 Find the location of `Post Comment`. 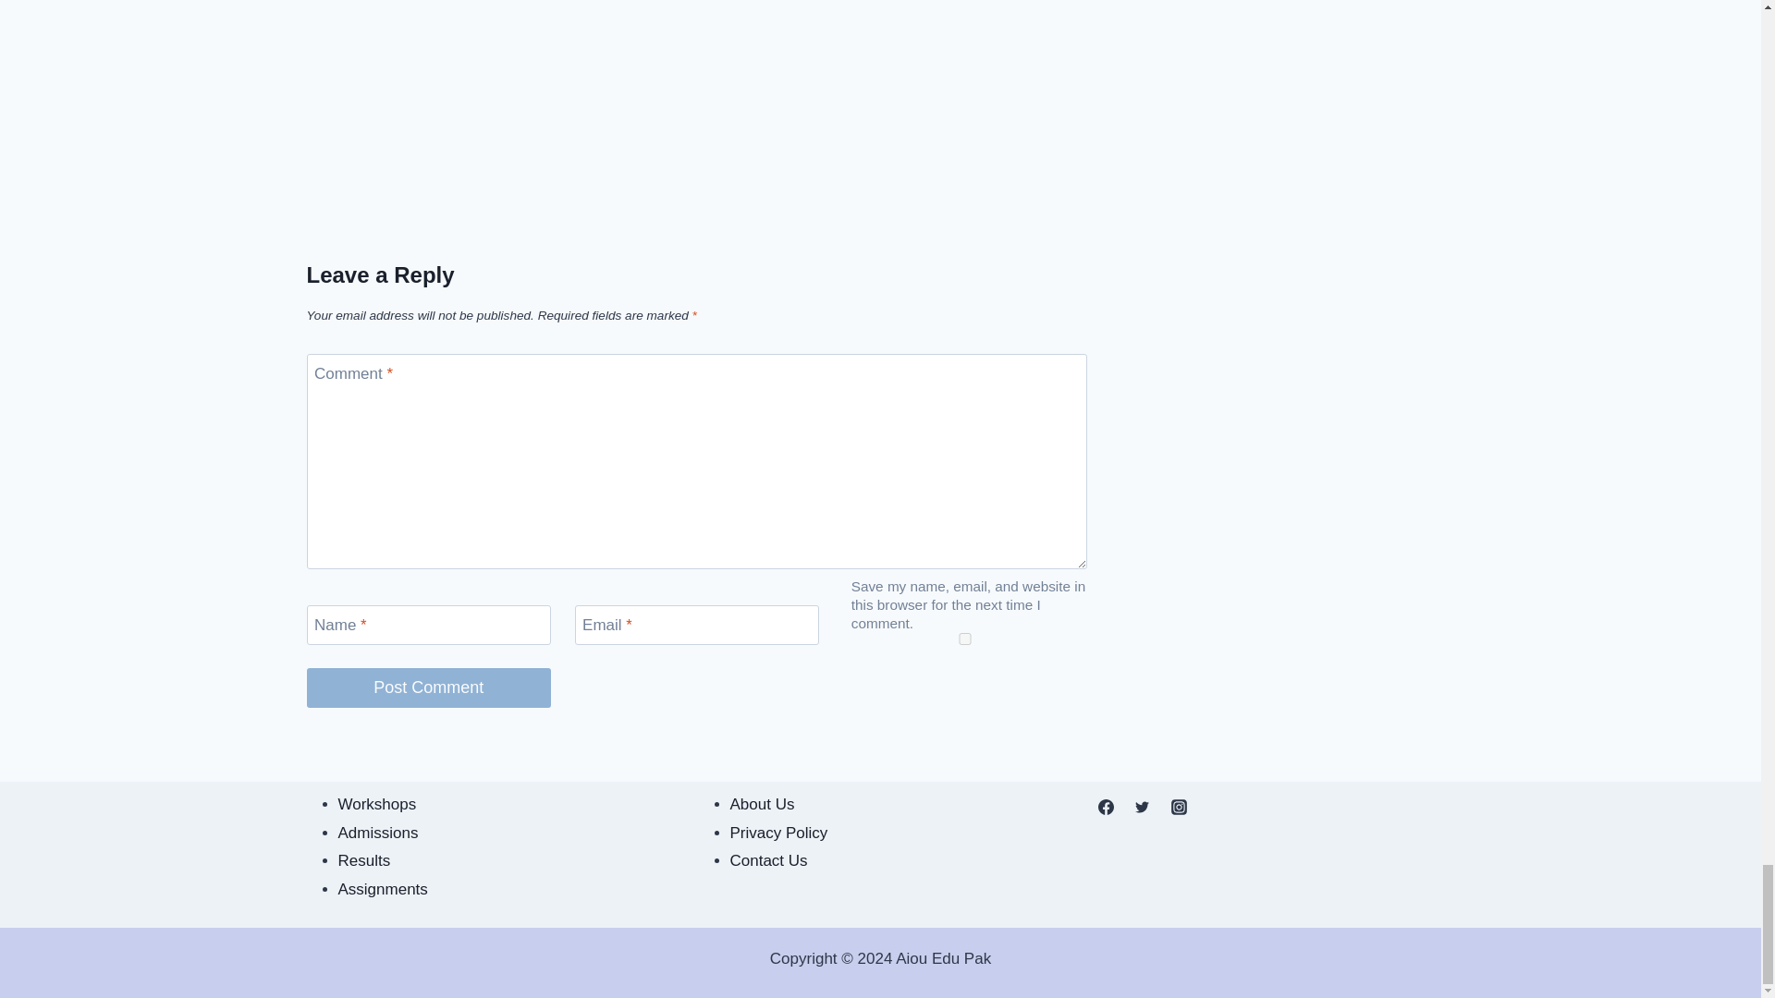

Post Comment is located at coordinates (429, 688).